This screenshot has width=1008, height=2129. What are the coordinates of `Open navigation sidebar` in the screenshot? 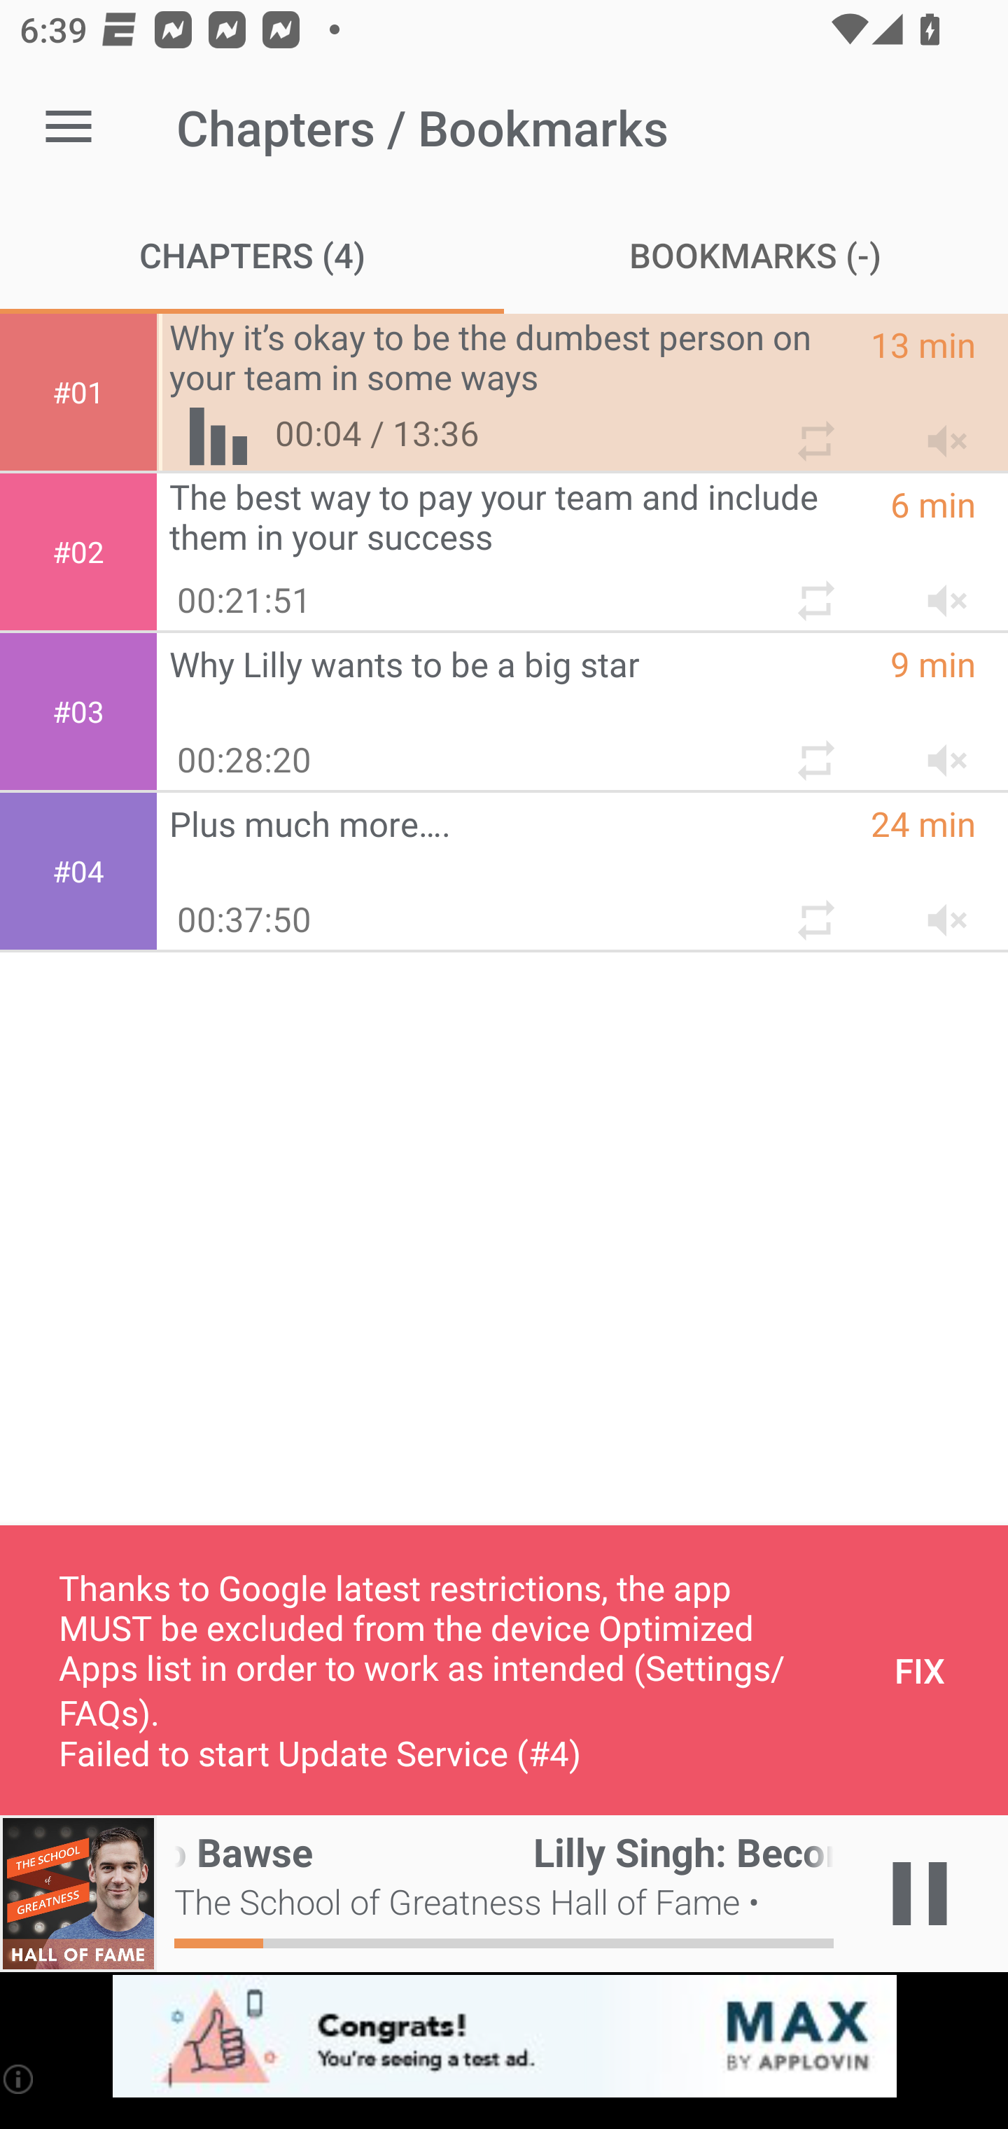 It's located at (69, 127).